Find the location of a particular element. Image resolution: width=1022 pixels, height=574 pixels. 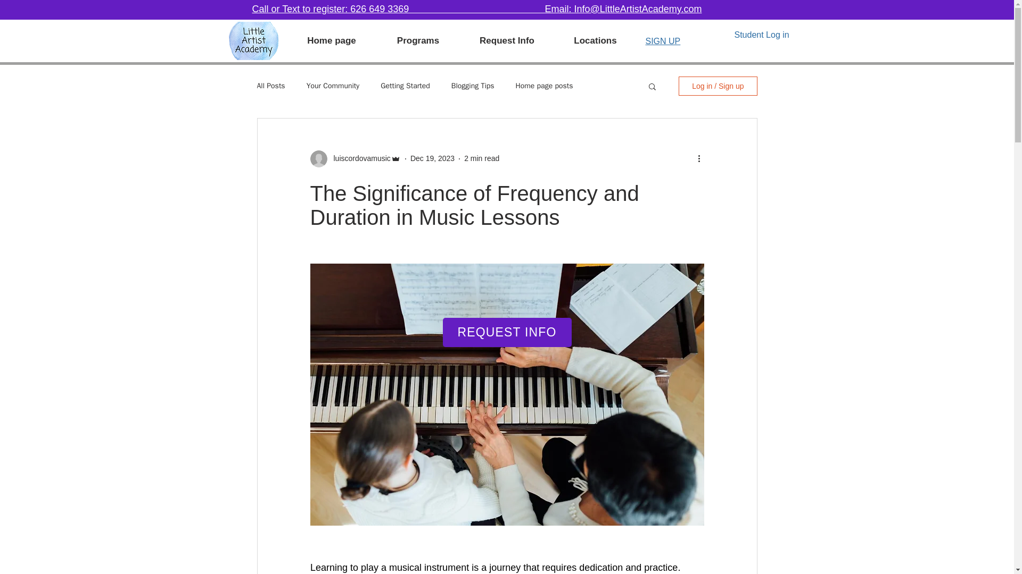

SIGN UP is located at coordinates (662, 41).